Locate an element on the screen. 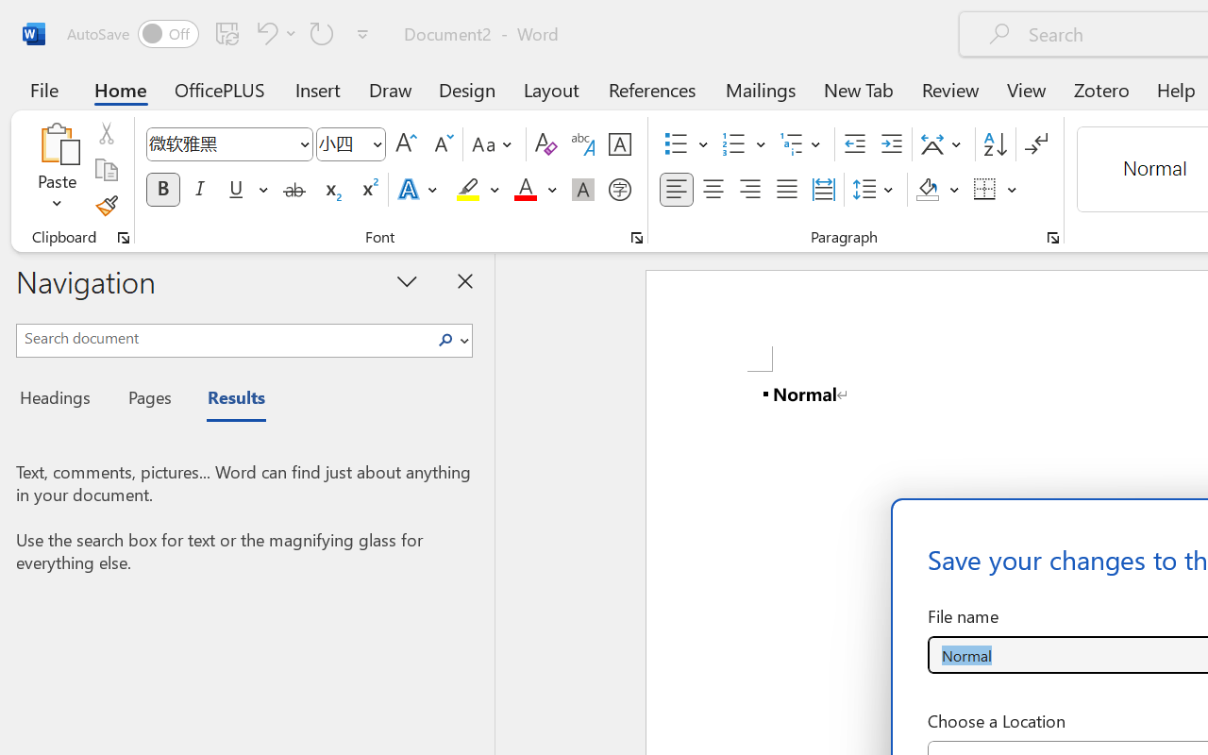 The image size is (1208, 755). Paragraph... is located at coordinates (1052, 238).